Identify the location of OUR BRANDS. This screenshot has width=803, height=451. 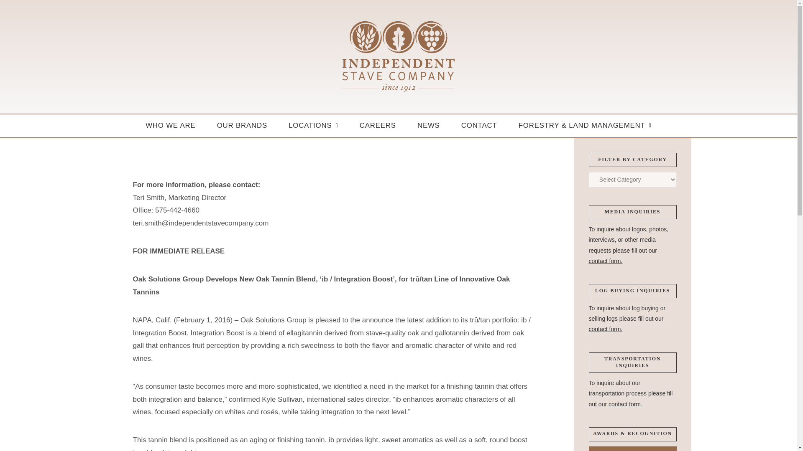
(242, 126).